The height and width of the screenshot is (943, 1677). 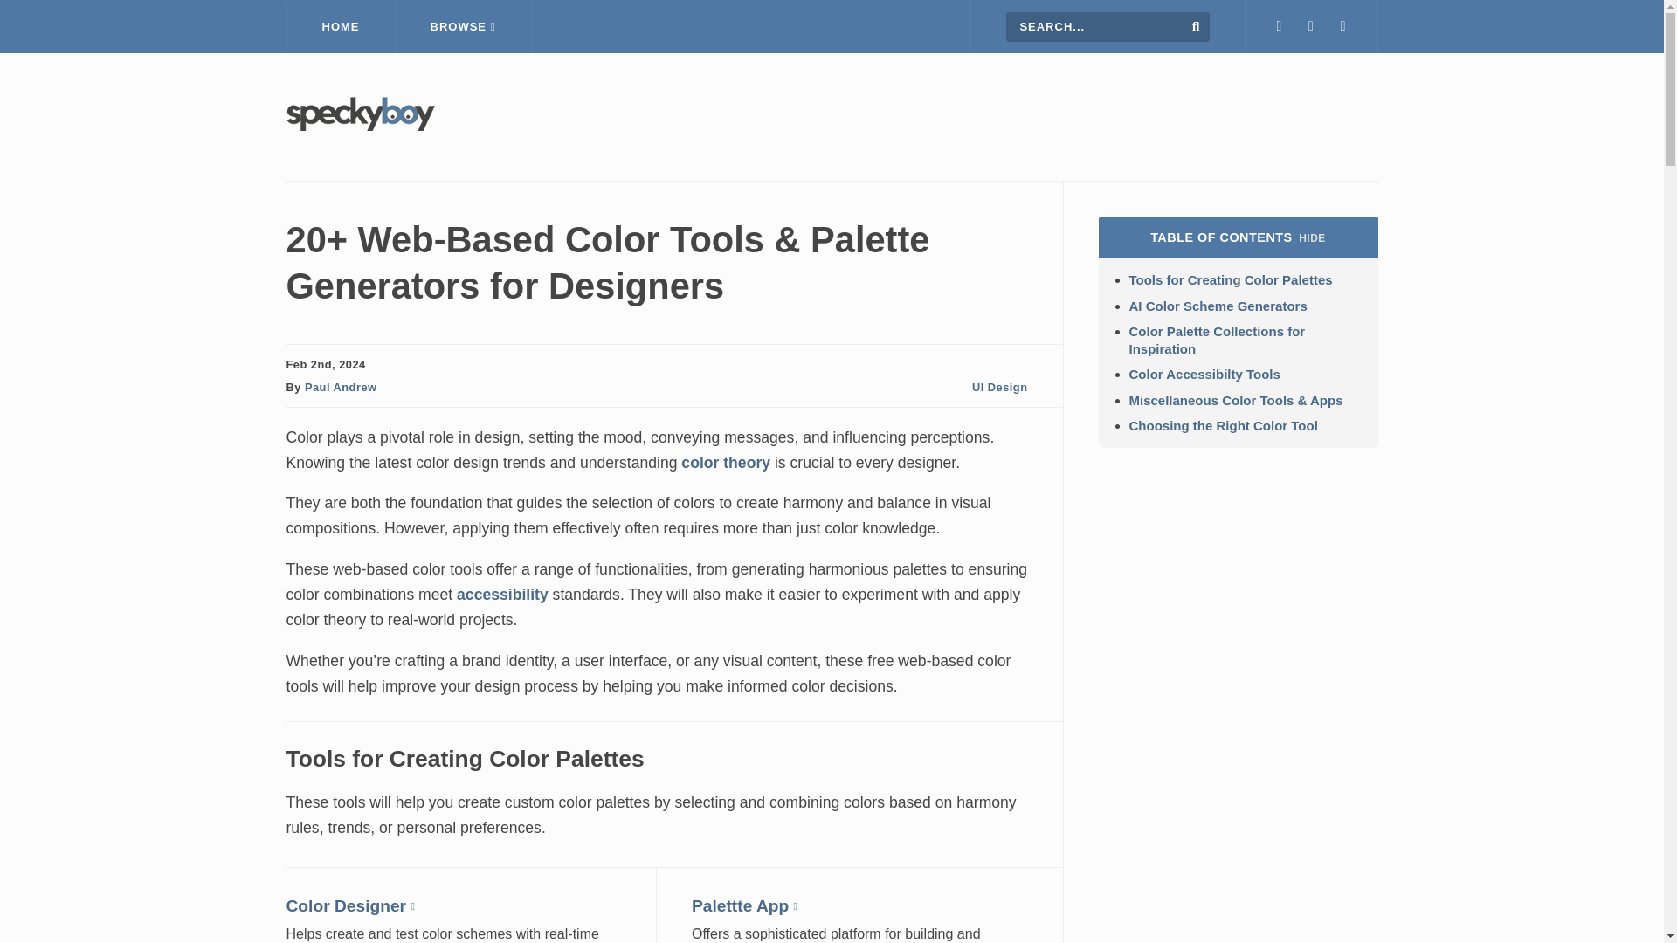 I want to click on Posts by Paul Andrew, so click(x=341, y=388).